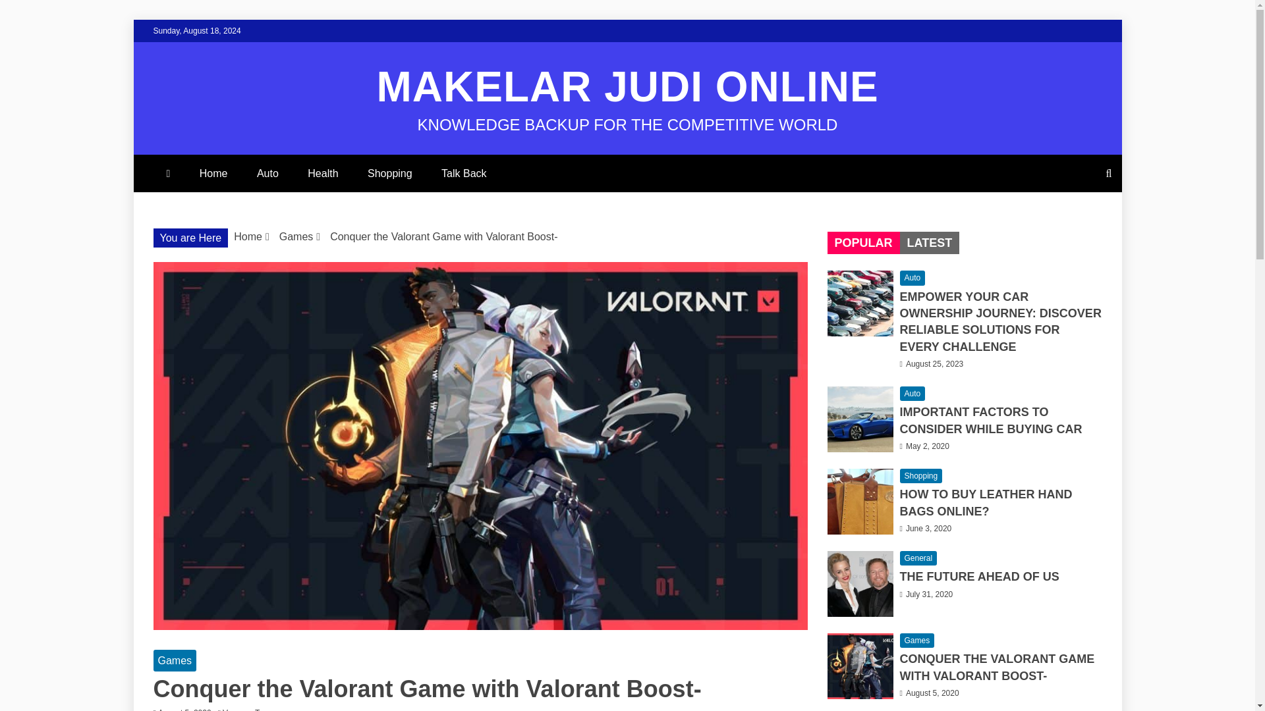 Image resolution: width=1265 pixels, height=711 pixels. What do you see at coordinates (296, 237) in the screenshot?
I see `Games` at bounding box center [296, 237].